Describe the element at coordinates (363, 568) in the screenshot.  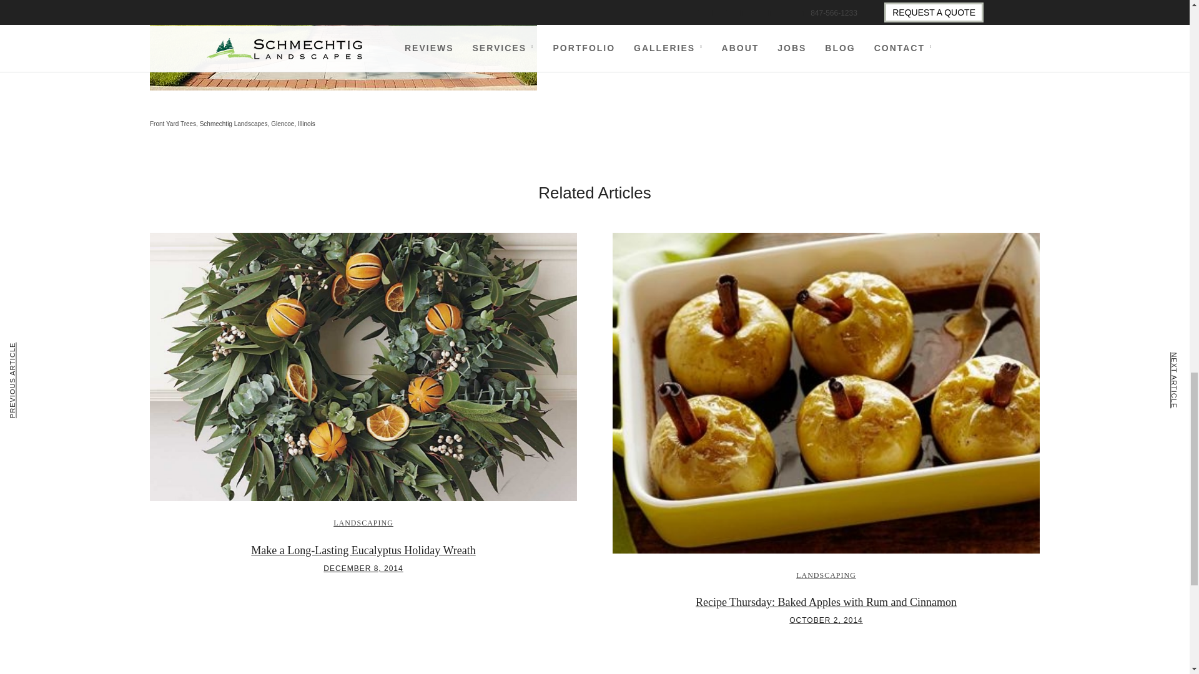
I see `Make a Long-Lasting Eucalyptus Holiday Wreath` at that location.